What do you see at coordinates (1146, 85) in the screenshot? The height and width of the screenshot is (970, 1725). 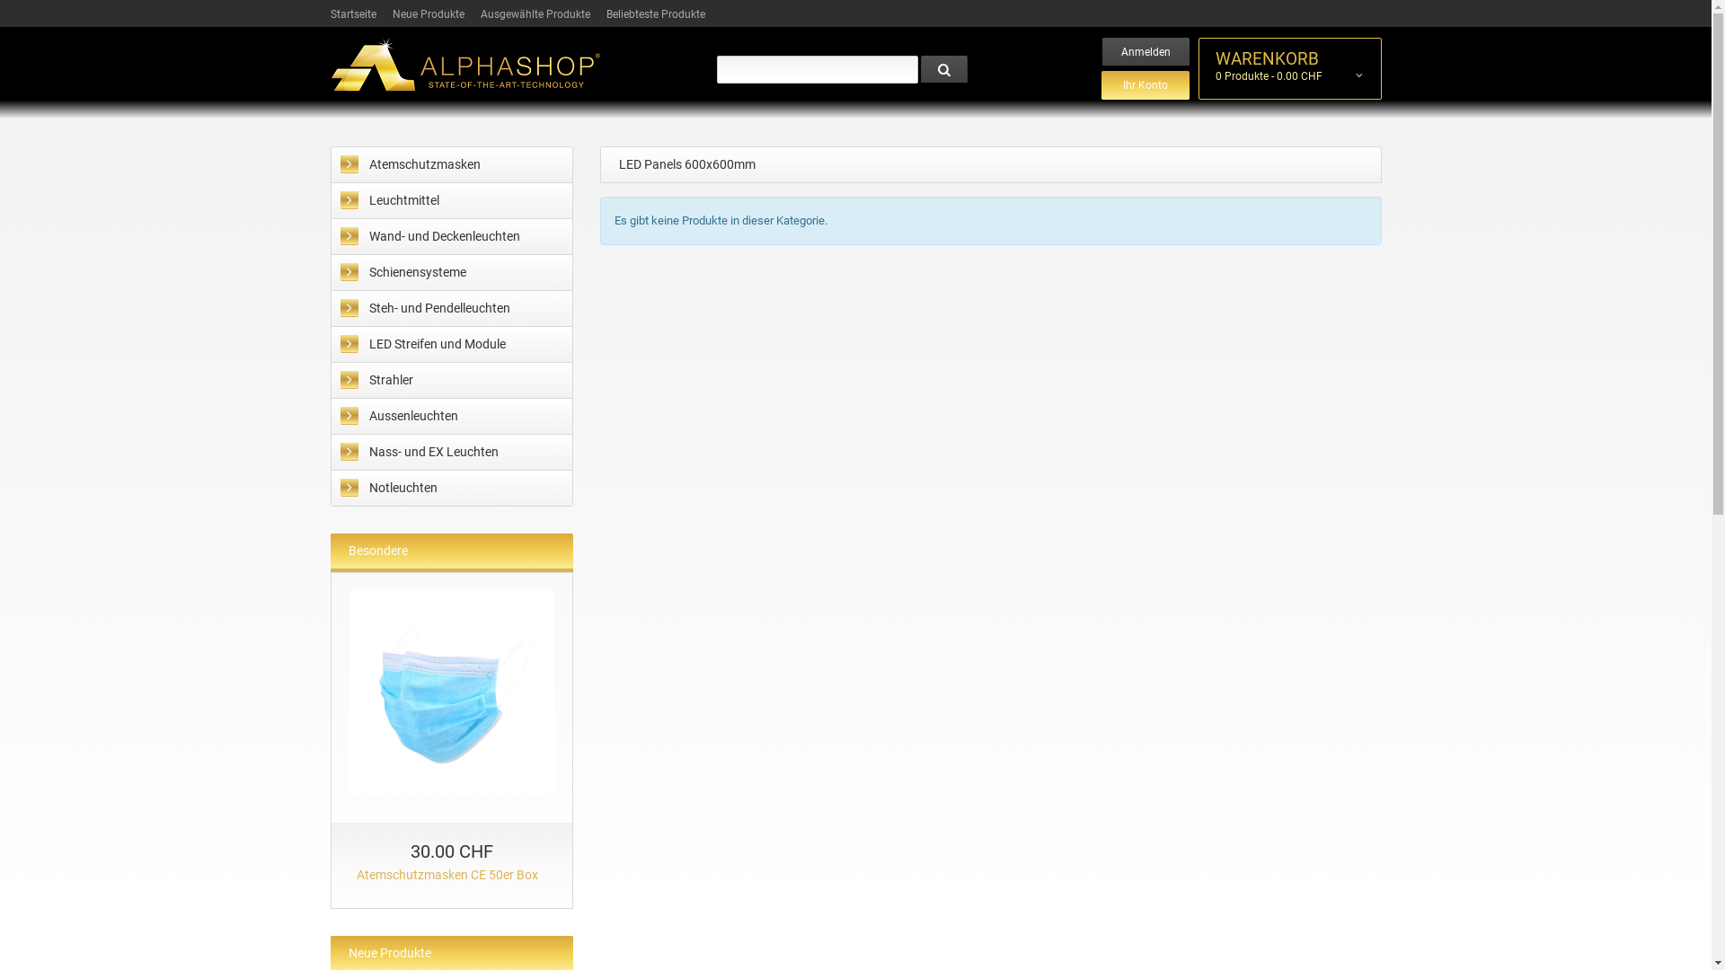 I see `Ihr Konto` at bounding box center [1146, 85].